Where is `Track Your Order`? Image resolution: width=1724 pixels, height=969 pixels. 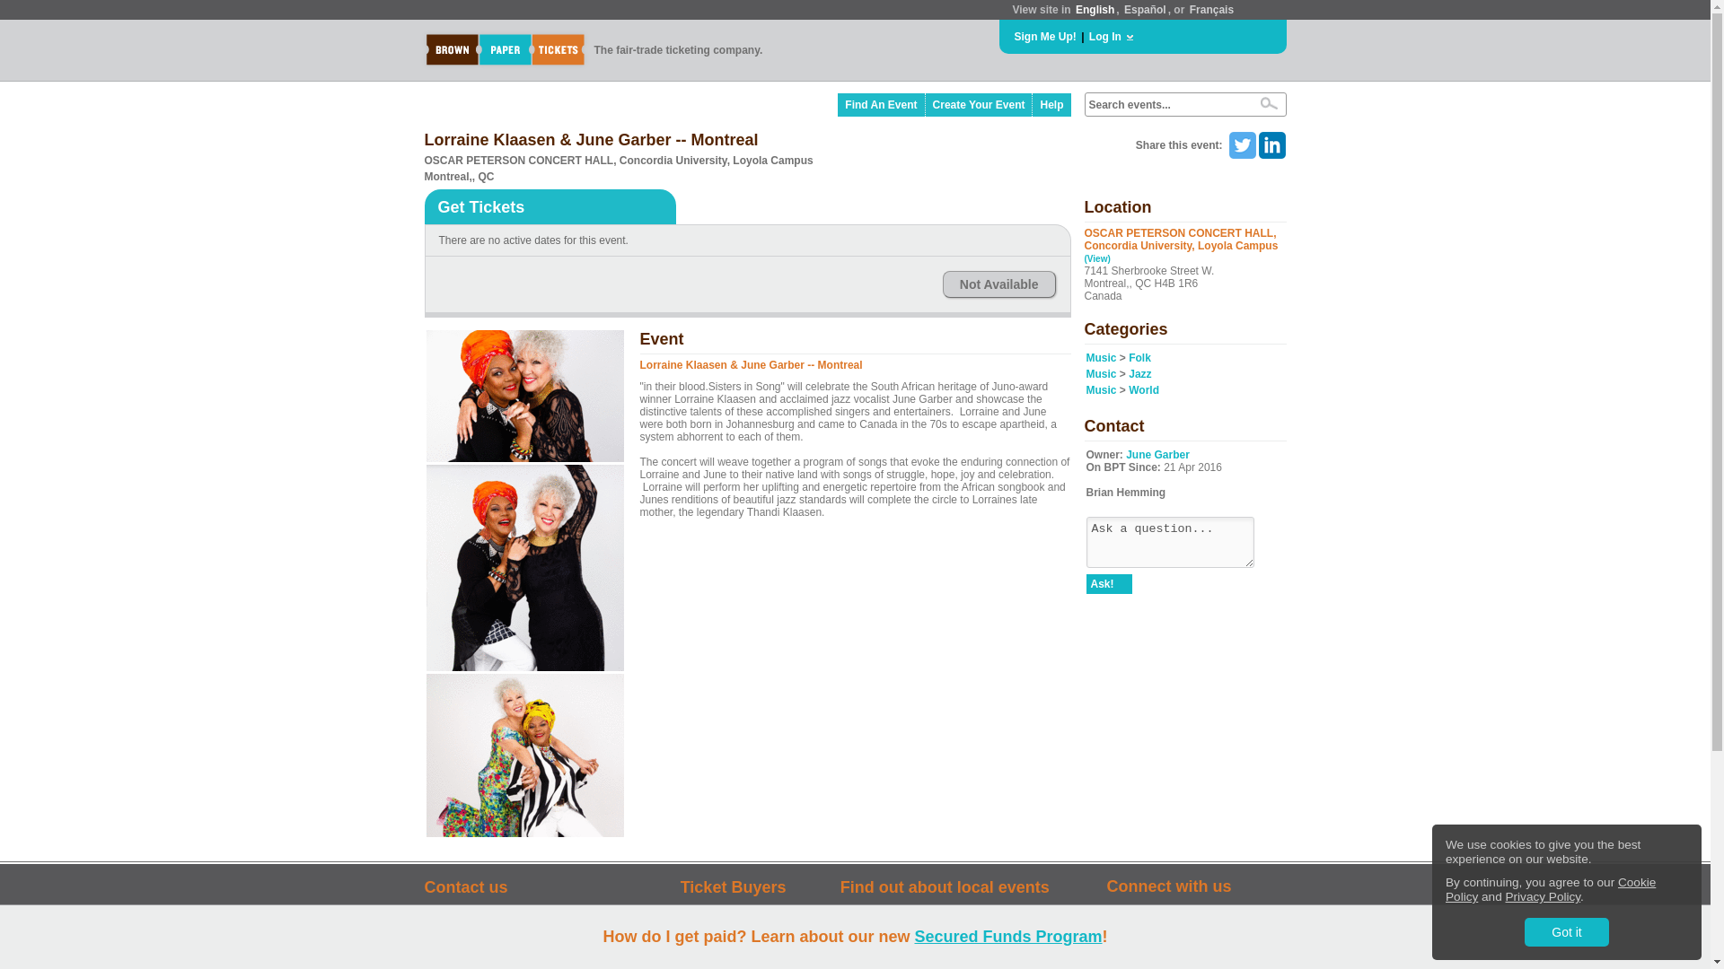 Track Your Order is located at coordinates (752, 924).